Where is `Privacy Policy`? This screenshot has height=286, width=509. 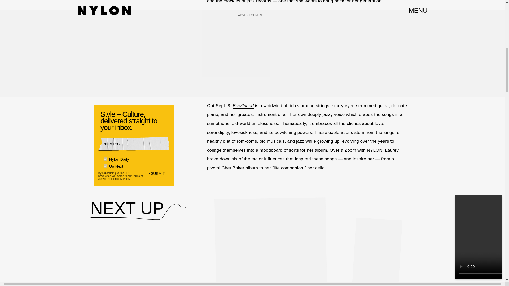
Privacy Policy is located at coordinates (121, 179).